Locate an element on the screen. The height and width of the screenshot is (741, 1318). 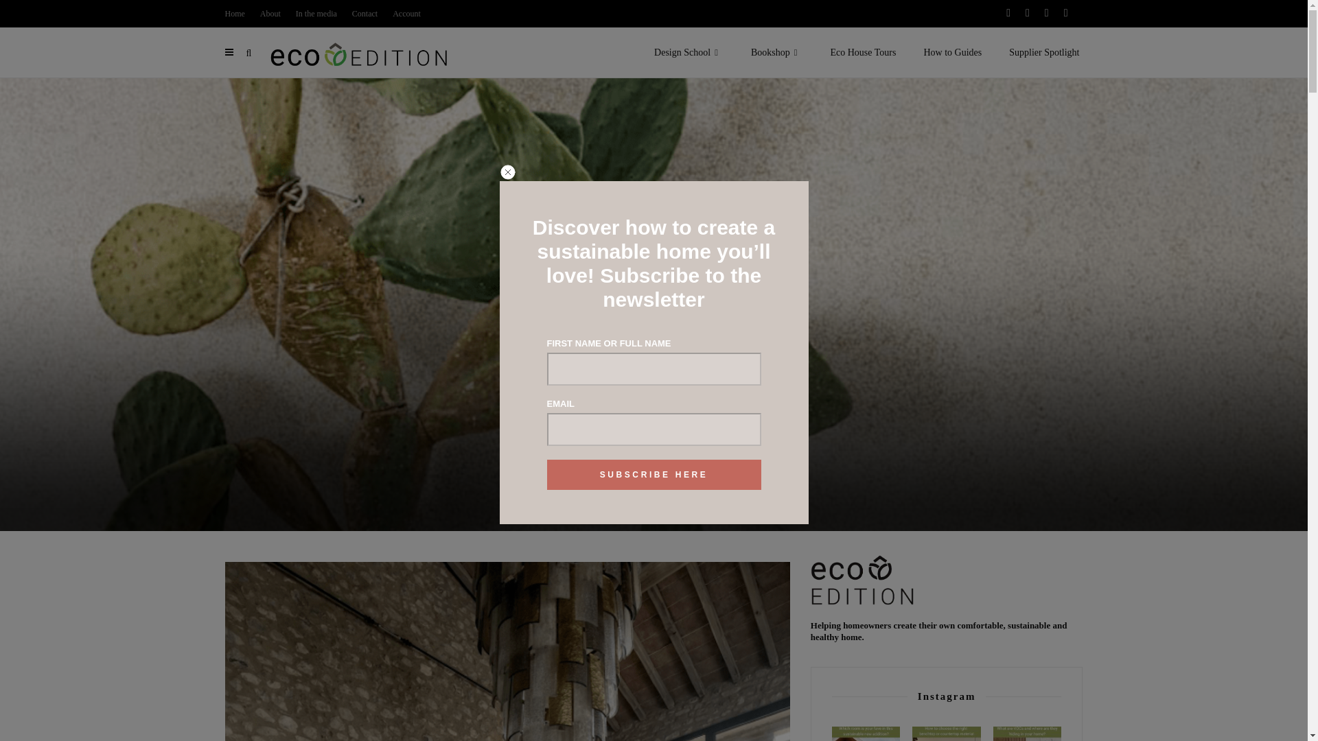
Supplier Spotlight is located at coordinates (1043, 52).